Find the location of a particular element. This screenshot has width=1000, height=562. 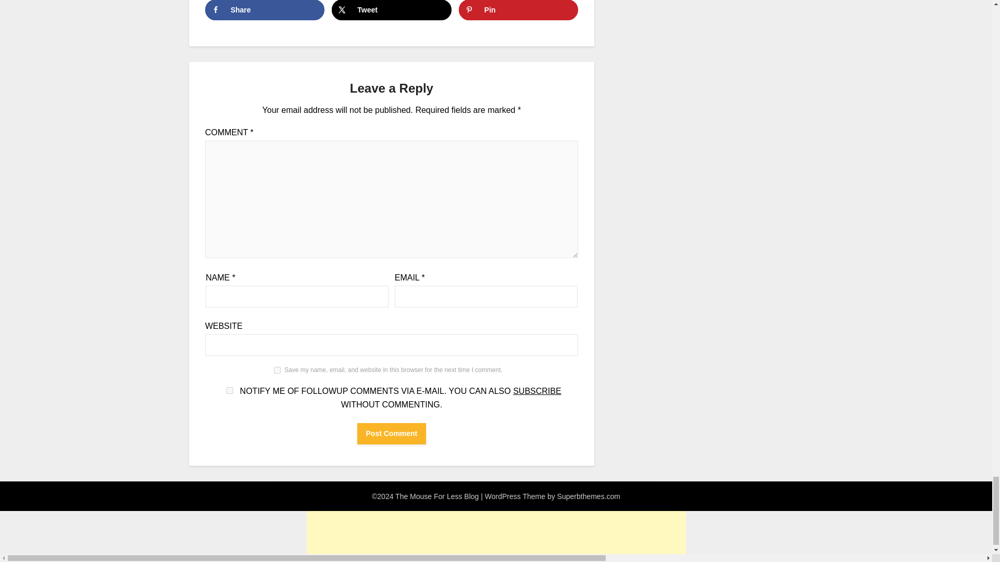

Share on Facebook is located at coordinates (265, 10).